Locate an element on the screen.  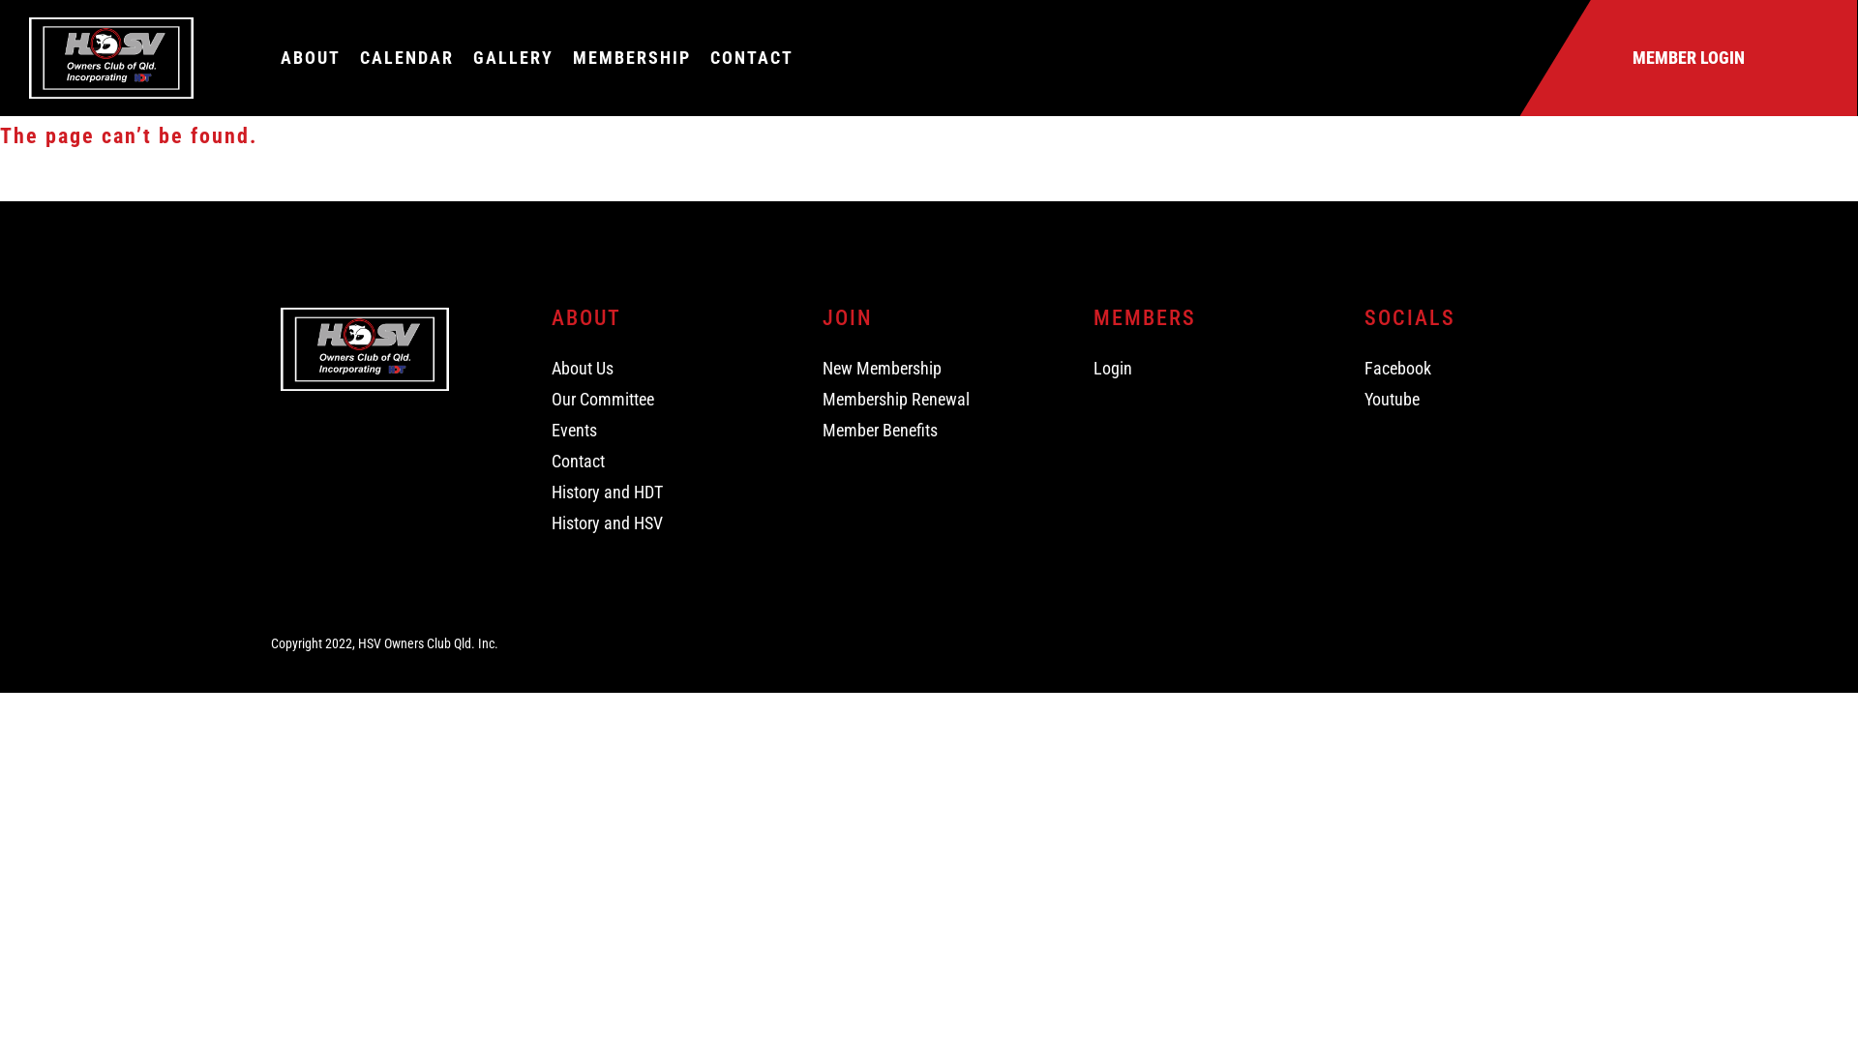
MEMBERSHIP is located at coordinates (632, 58).